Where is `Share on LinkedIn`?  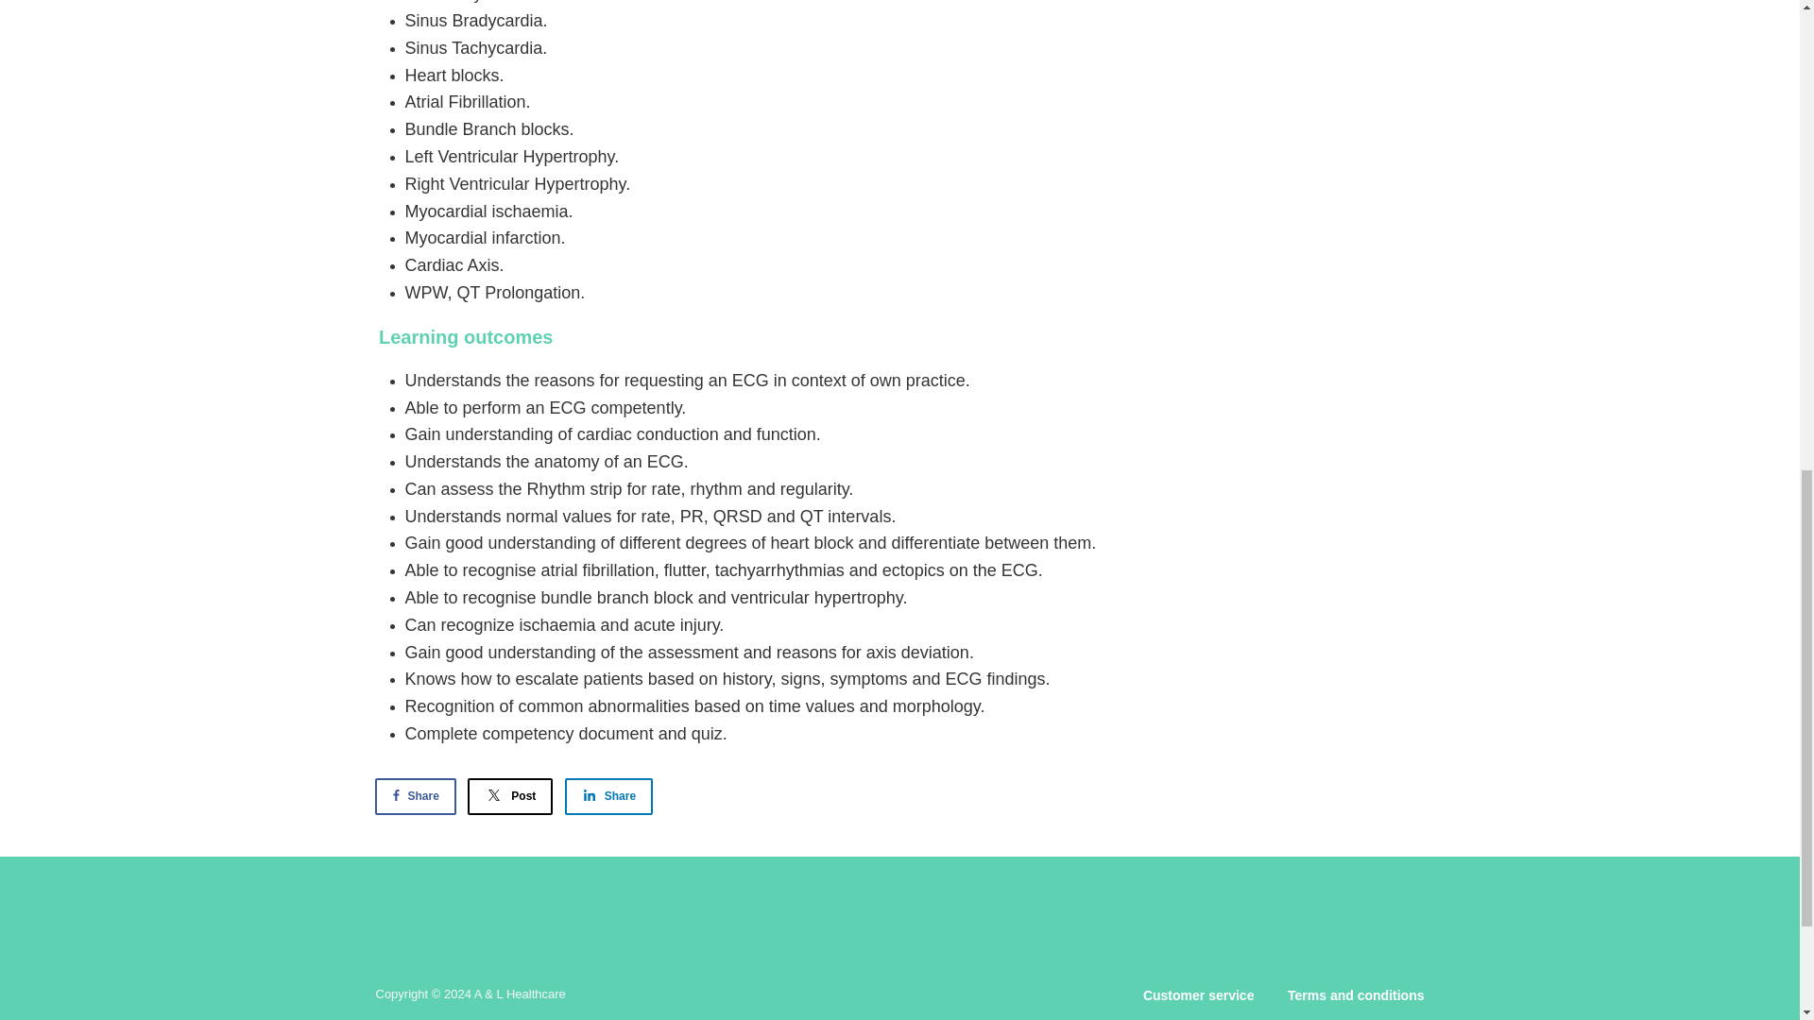 Share on LinkedIn is located at coordinates (608, 796).